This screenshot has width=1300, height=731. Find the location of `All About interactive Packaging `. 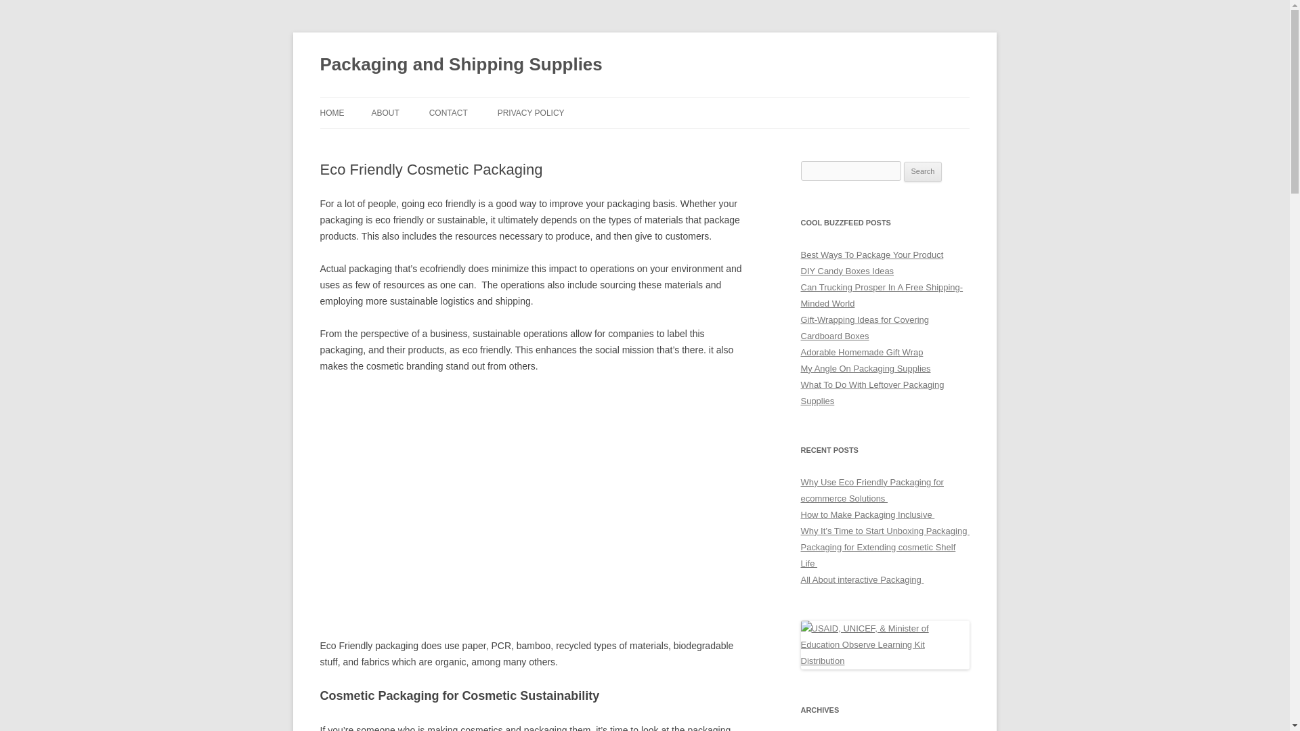

All About interactive Packaging  is located at coordinates (861, 579).